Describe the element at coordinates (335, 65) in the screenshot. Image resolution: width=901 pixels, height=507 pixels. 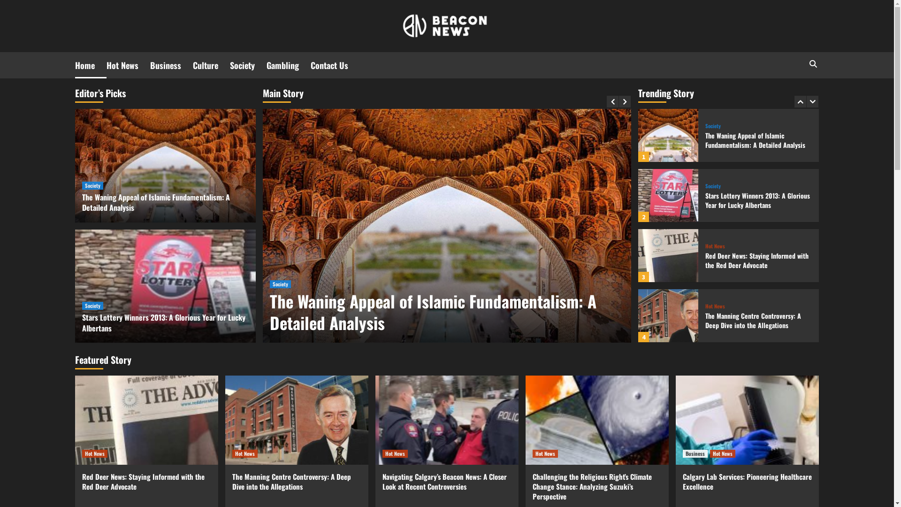
I see `Contact Us` at that location.